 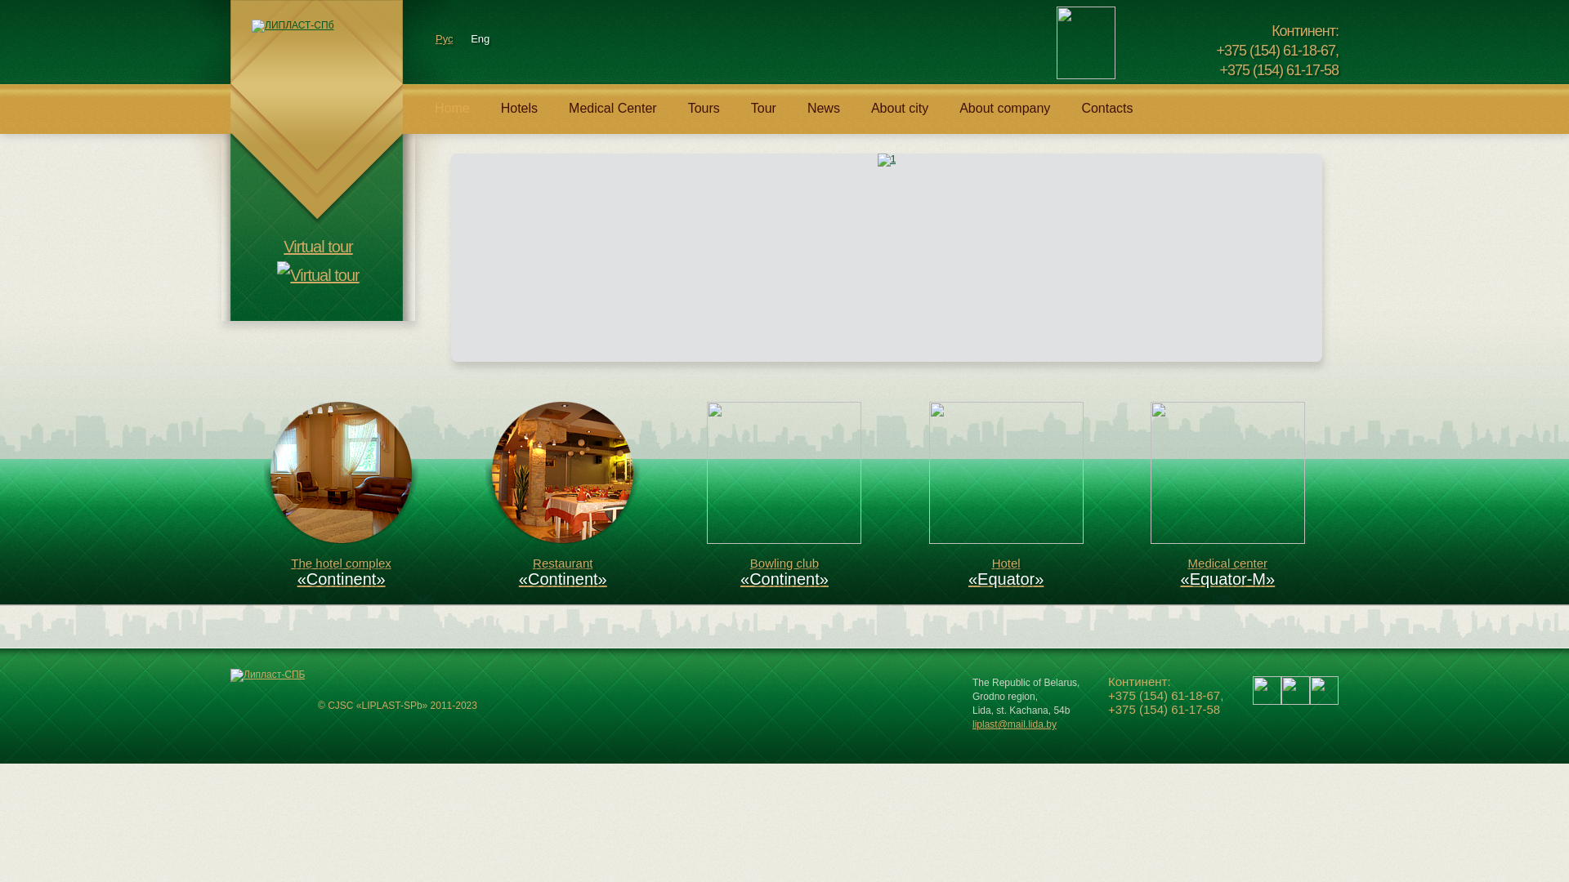 I want to click on Home, so click(x=453, y=116).